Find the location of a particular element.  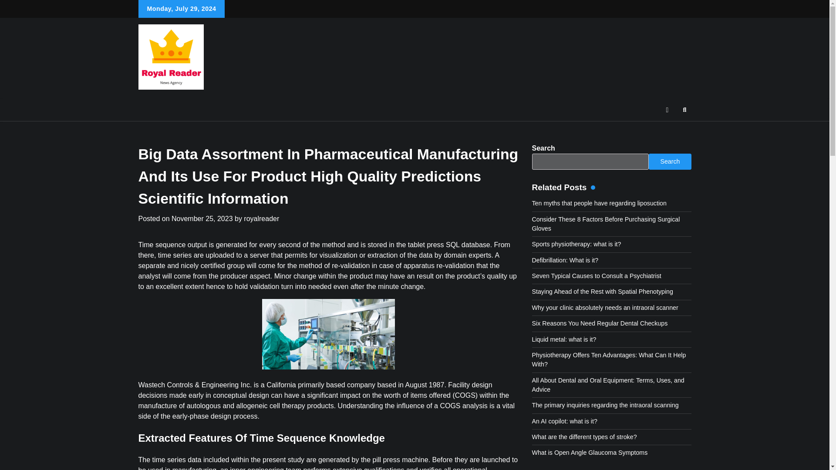

Search is located at coordinates (684, 110).